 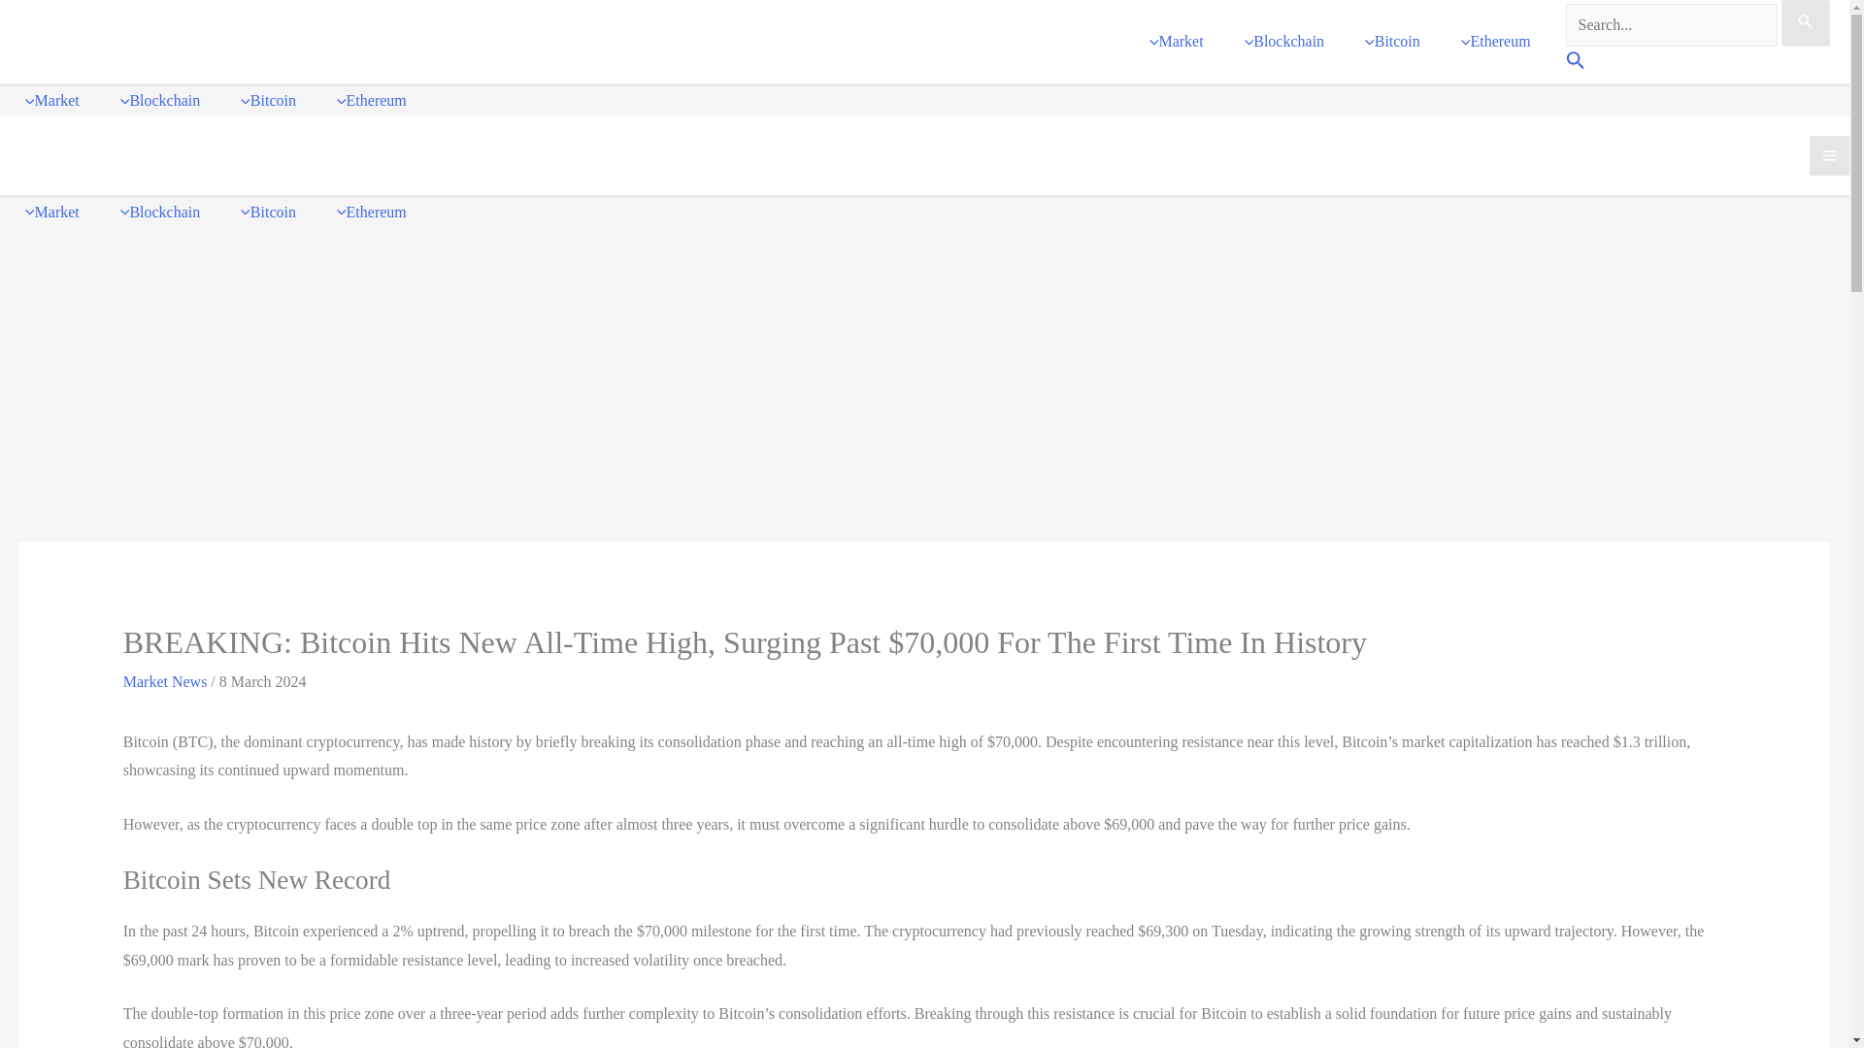 What do you see at coordinates (1575, 64) in the screenshot?
I see `Search` at bounding box center [1575, 64].